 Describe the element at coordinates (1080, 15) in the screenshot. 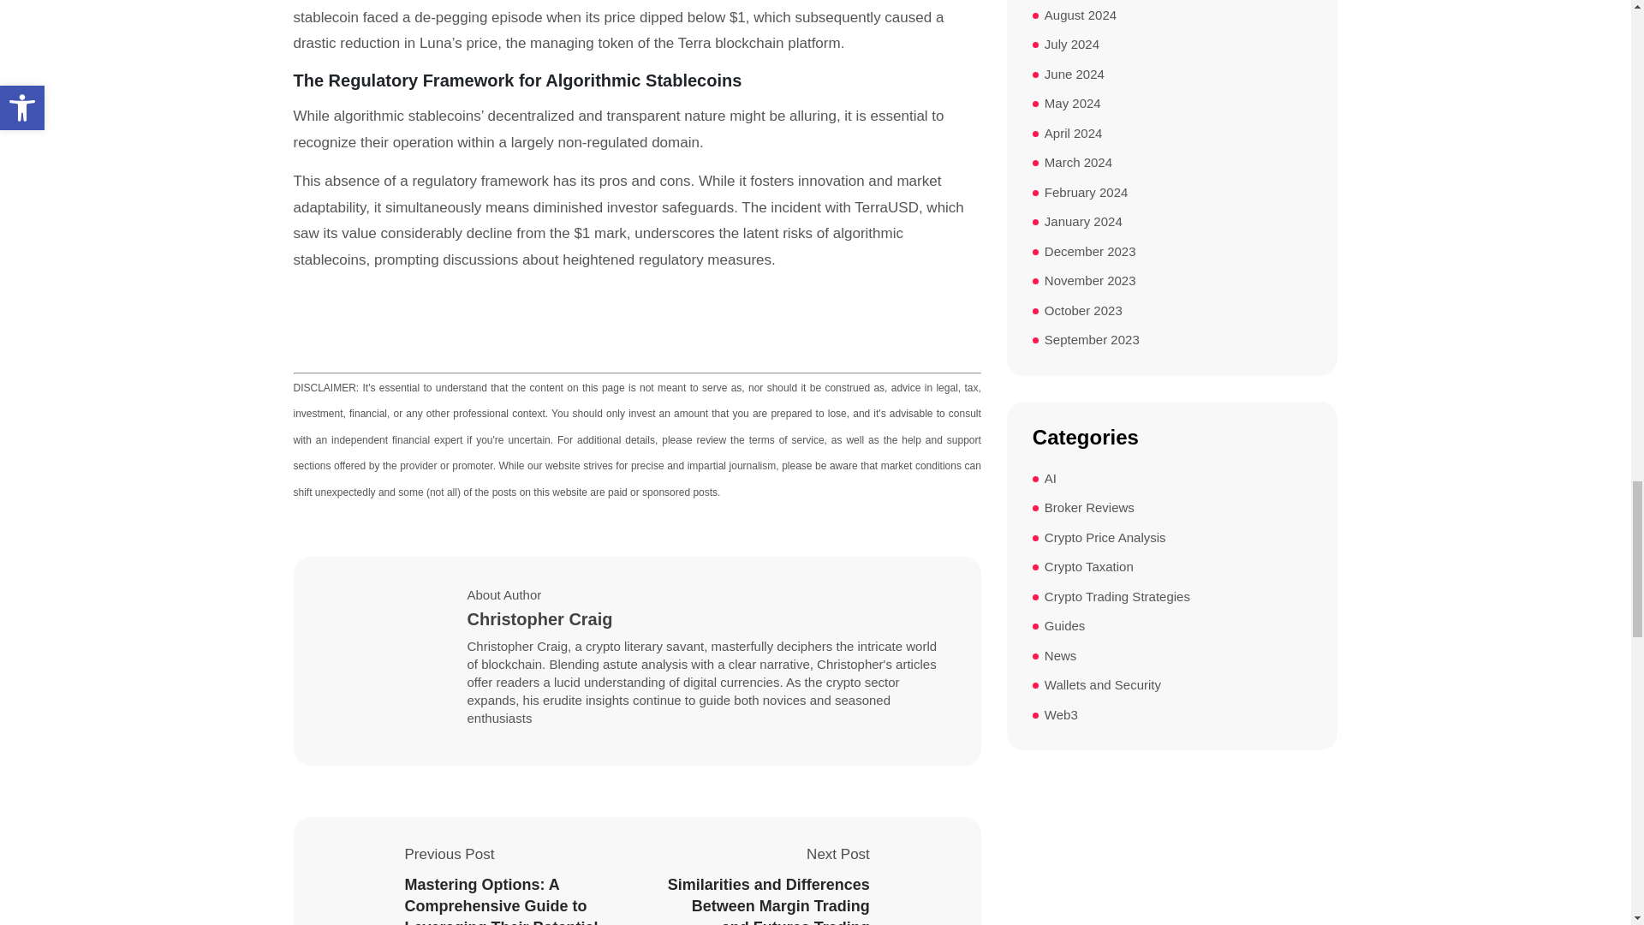

I see `August 2024` at that location.